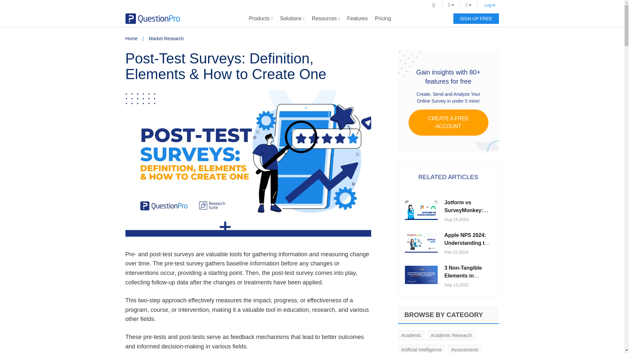 This screenshot has height=353, width=629. Describe the element at coordinates (357, 19) in the screenshot. I see `Features` at that location.